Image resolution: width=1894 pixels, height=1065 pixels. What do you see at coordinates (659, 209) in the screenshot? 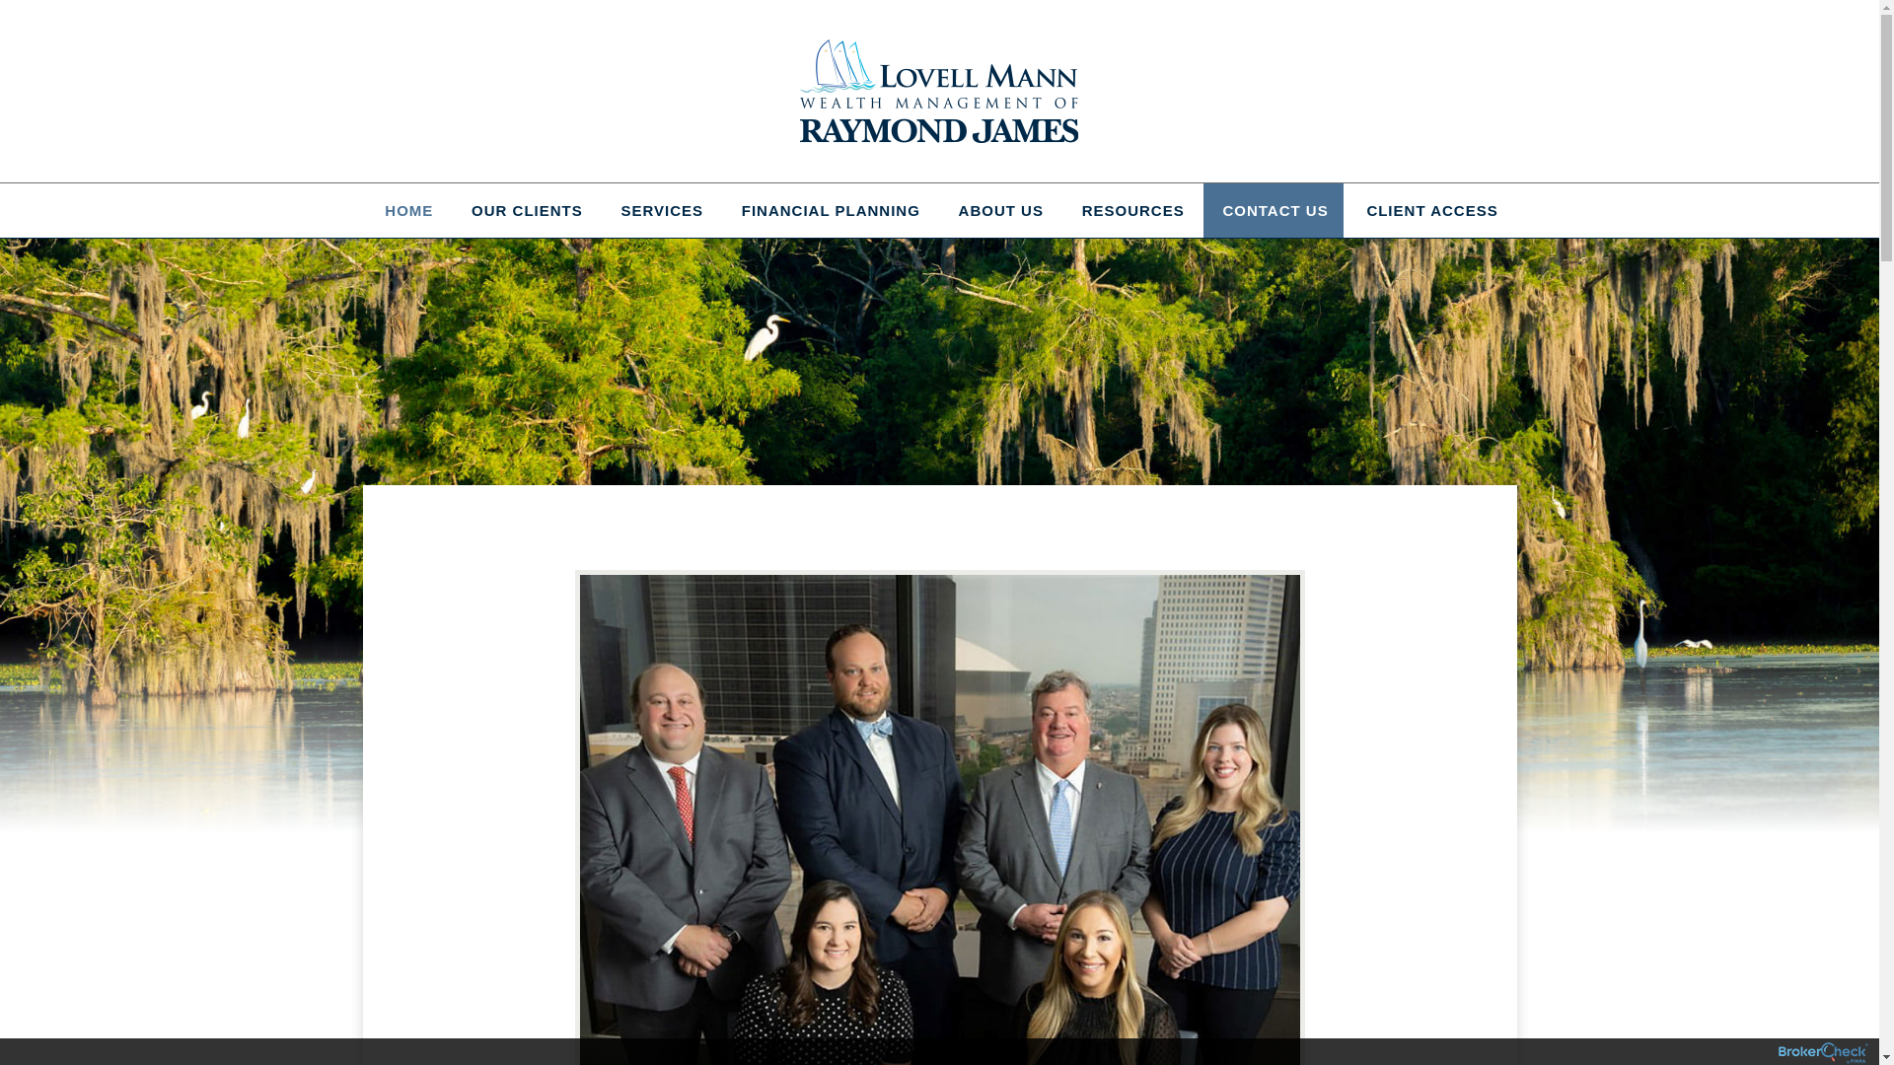
I see `SERVICES` at bounding box center [659, 209].